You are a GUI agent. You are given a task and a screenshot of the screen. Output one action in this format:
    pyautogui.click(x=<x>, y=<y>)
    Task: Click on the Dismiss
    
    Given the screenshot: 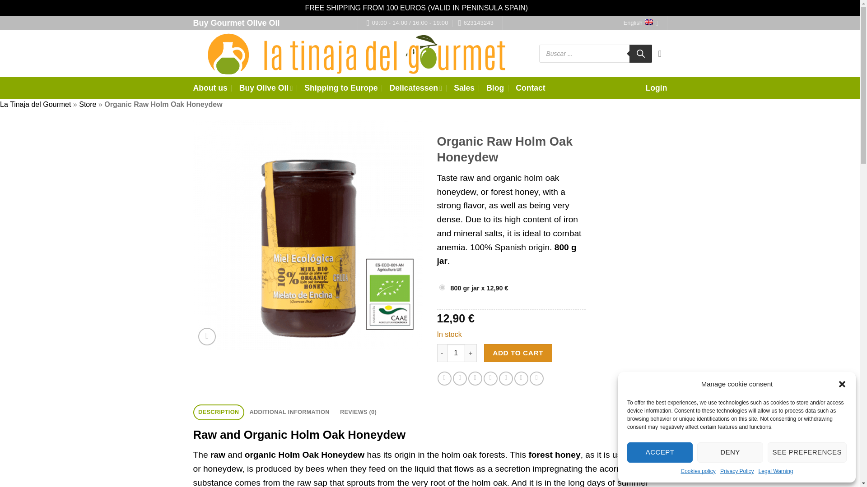 What is the action you would take?
    pyautogui.click(x=543, y=7)
    